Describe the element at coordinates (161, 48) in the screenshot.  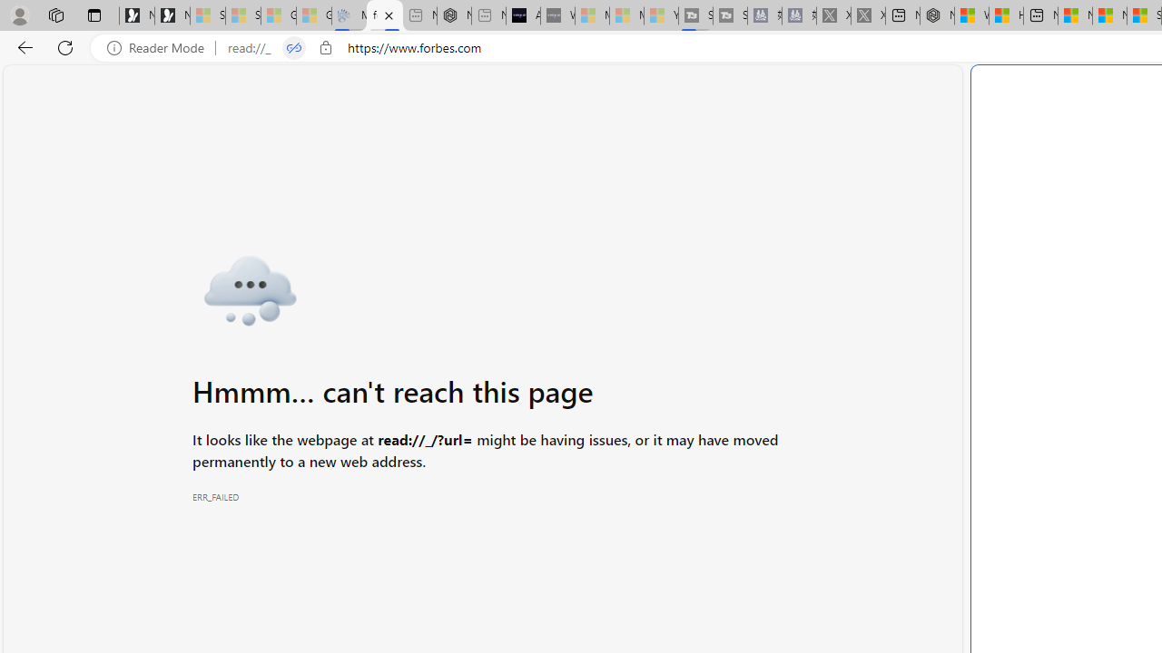
I see `Reader Mode` at that location.